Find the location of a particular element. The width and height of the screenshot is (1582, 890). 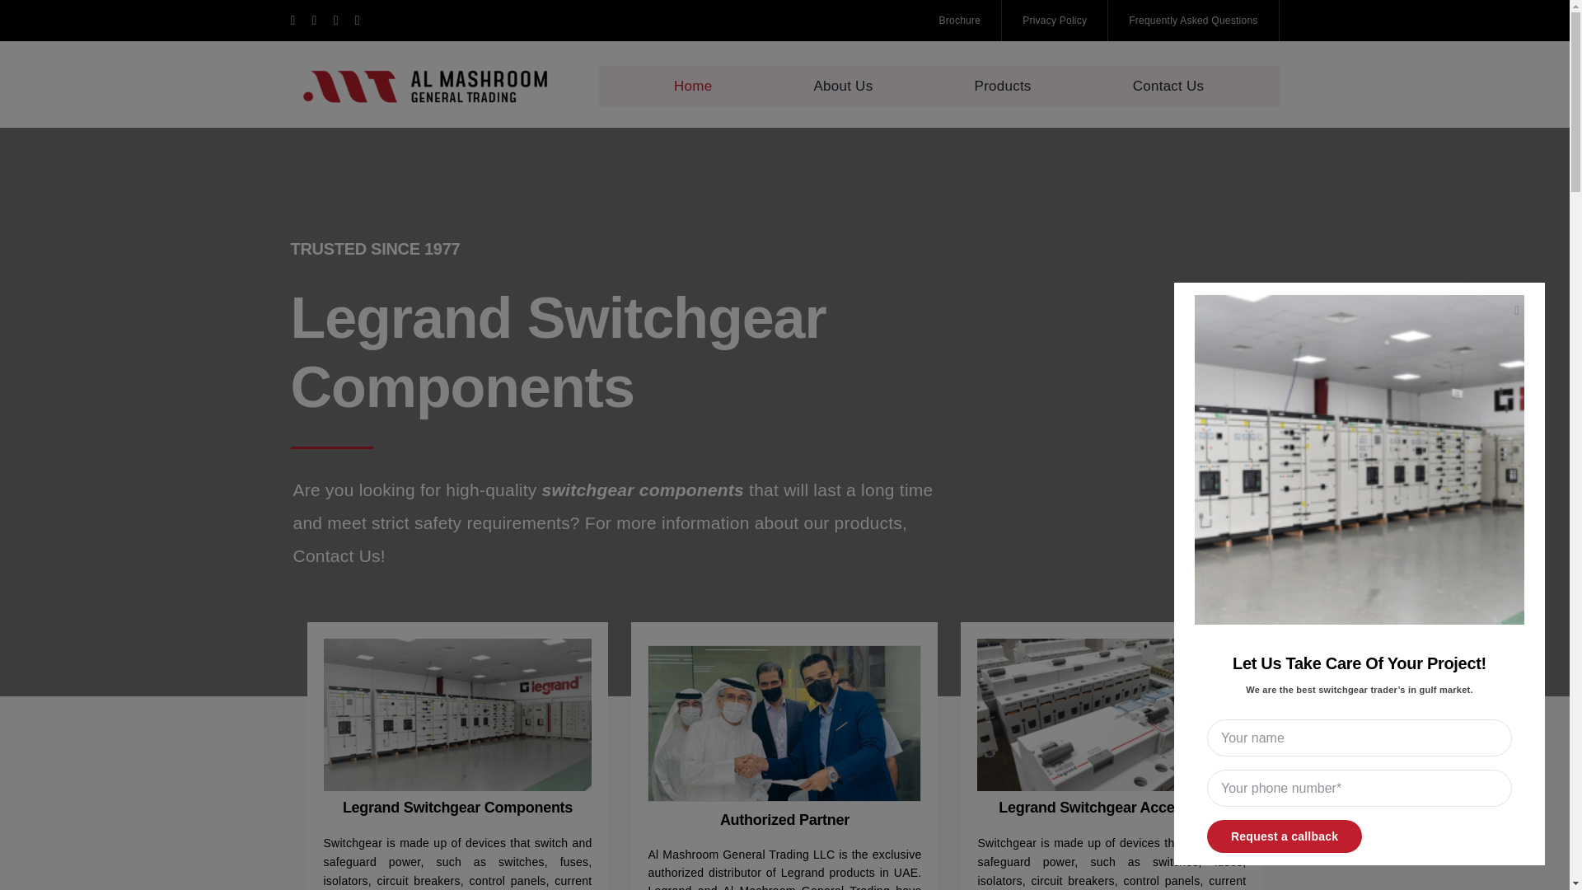

About Us is located at coordinates (844, 86).